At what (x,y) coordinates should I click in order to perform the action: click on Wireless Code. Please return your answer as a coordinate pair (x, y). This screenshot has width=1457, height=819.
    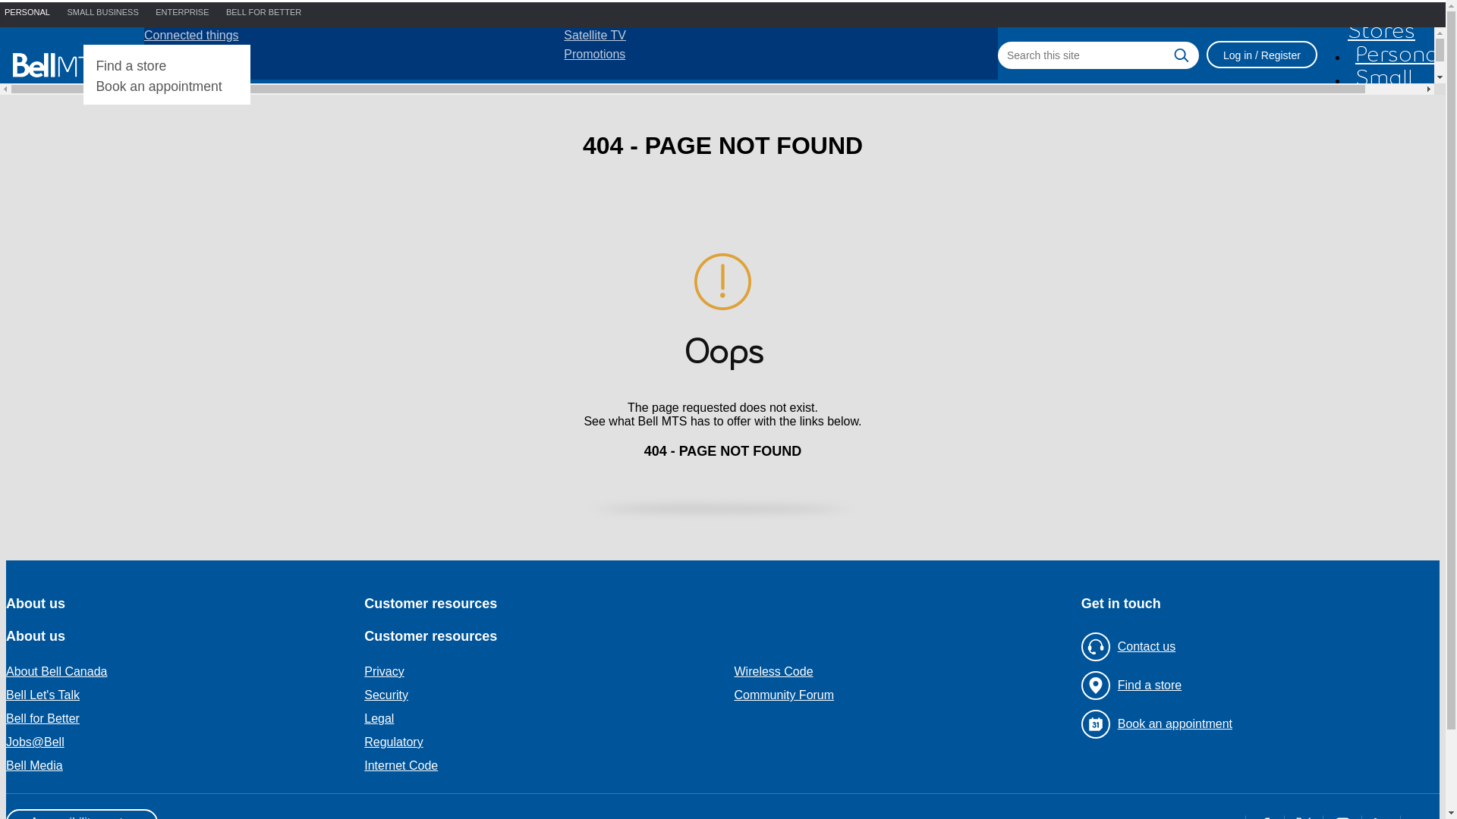
    Looking at the image, I should click on (914, 672).